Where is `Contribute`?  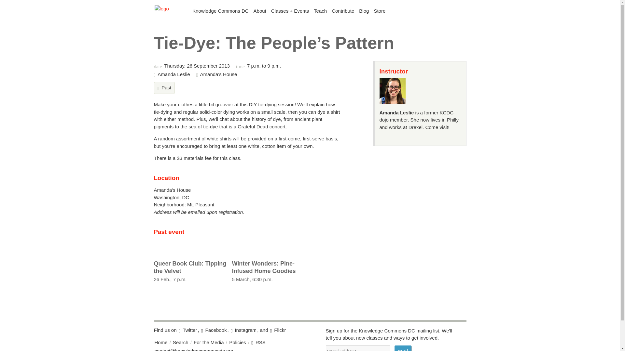 Contribute is located at coordinates (364, 11).